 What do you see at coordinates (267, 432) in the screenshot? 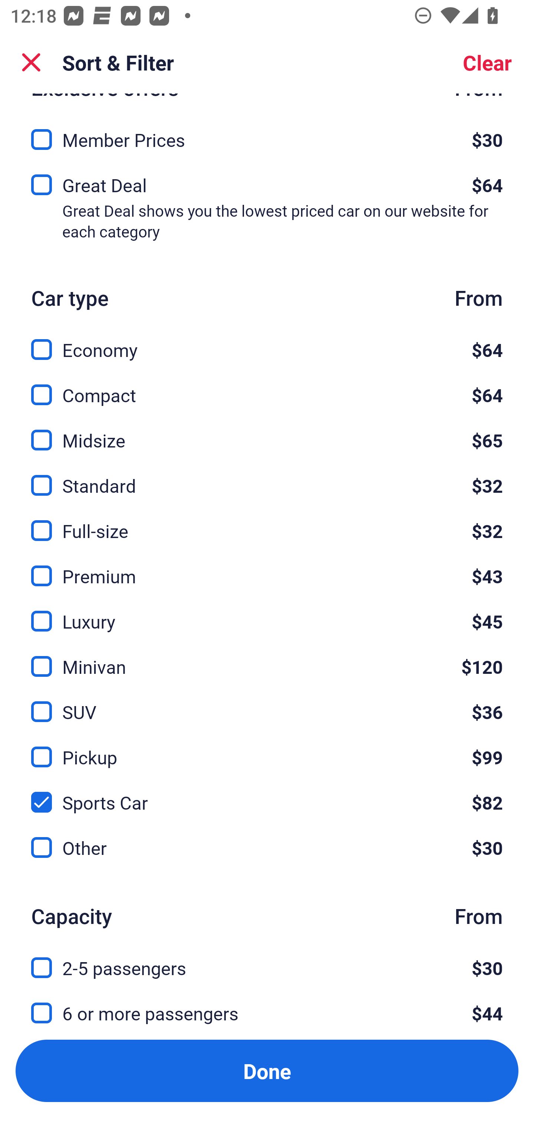
I see `Midsize, $65 Midsize $65` at bounding box center [267, 432].